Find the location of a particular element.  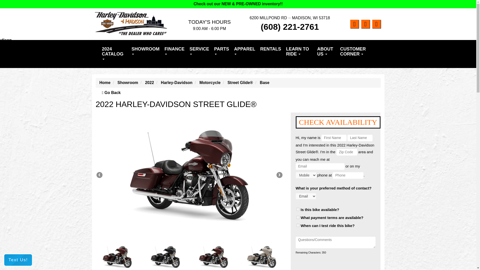

2024 CATALOG is located at coordinates (114, 54).